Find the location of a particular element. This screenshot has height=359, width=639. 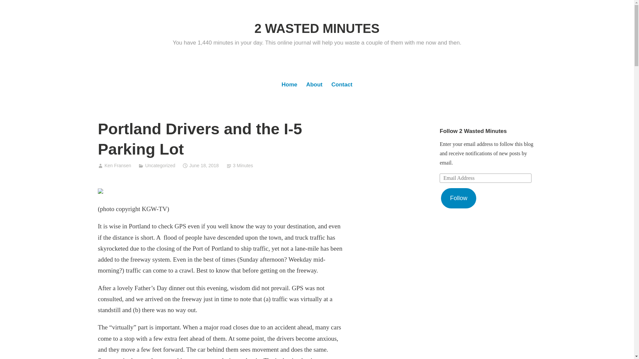

About is located at coordinates (314, 85).